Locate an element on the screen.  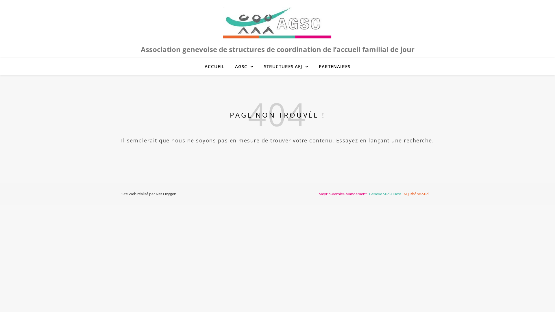
AGSC is located at coordinates (277, 23).